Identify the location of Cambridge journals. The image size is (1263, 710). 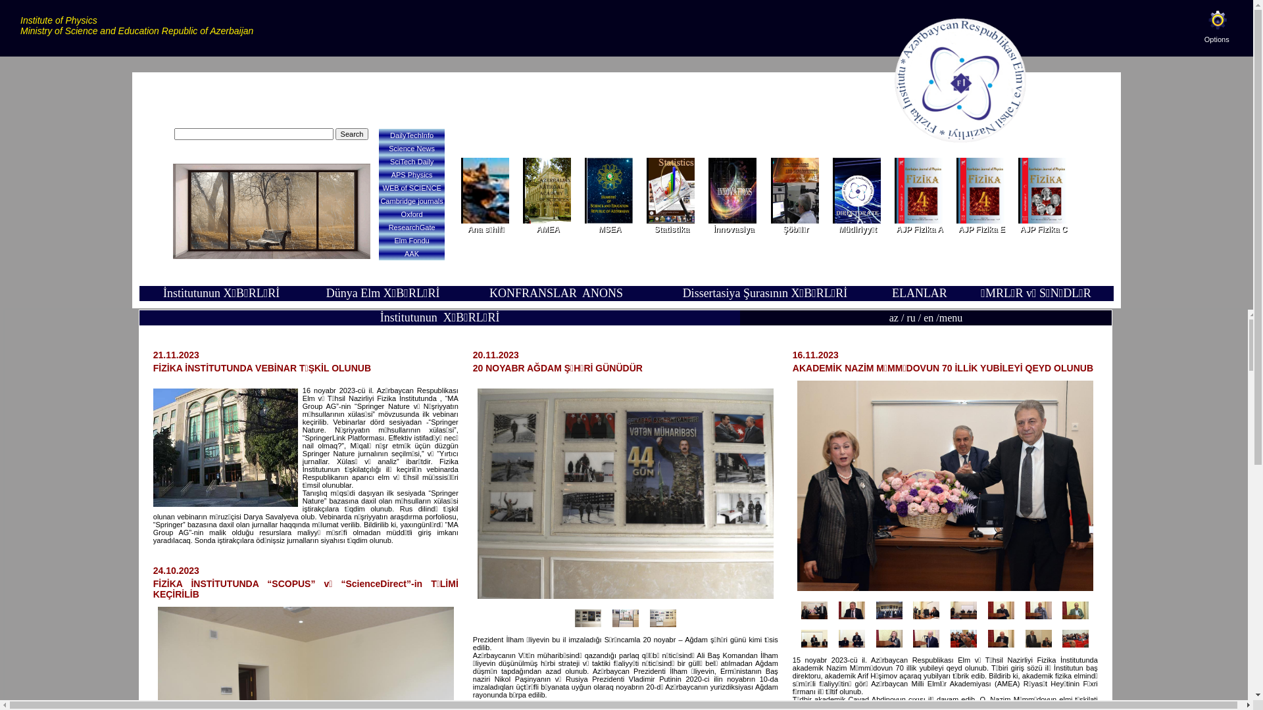
(412, 201).